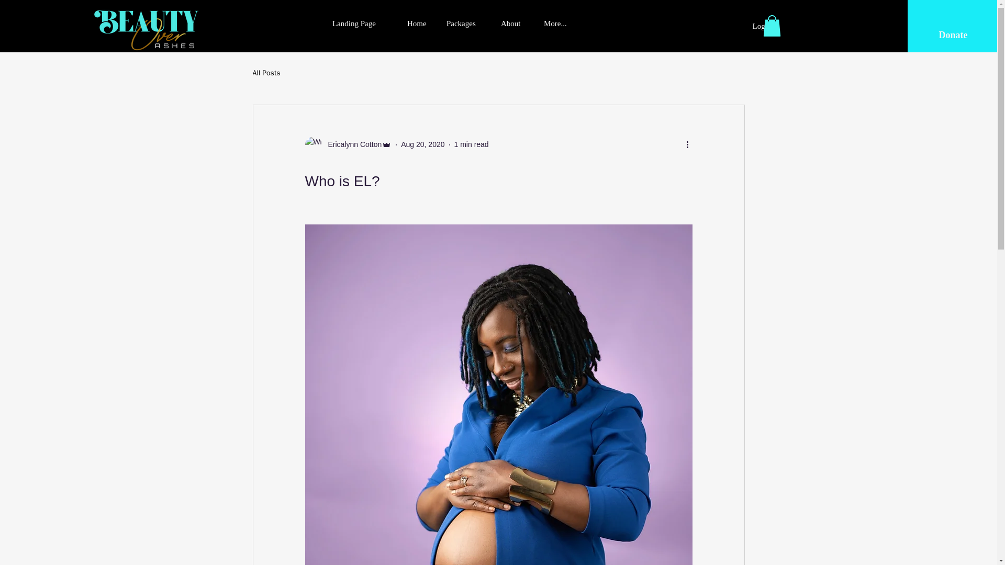 This screenshot has width=1005, height=565. Describe the element at coordinates (422, 144) in the screenshot. I see `Aug 20, 2020` at that location.